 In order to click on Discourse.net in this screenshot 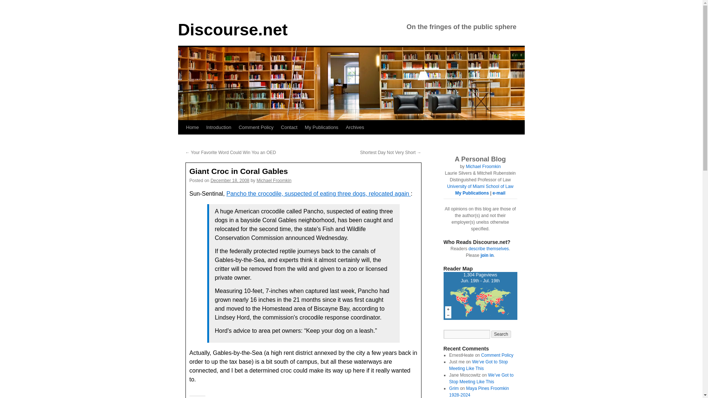, I will do `click(232, 29)`.